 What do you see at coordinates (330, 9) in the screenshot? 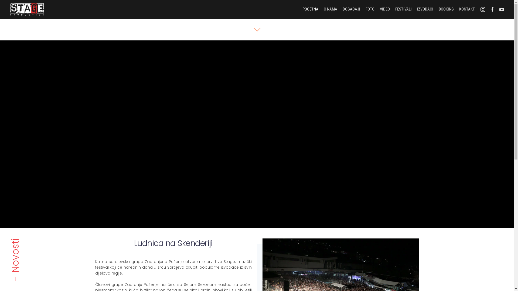
I see `O NAMA` at bounding box center [330, 9].